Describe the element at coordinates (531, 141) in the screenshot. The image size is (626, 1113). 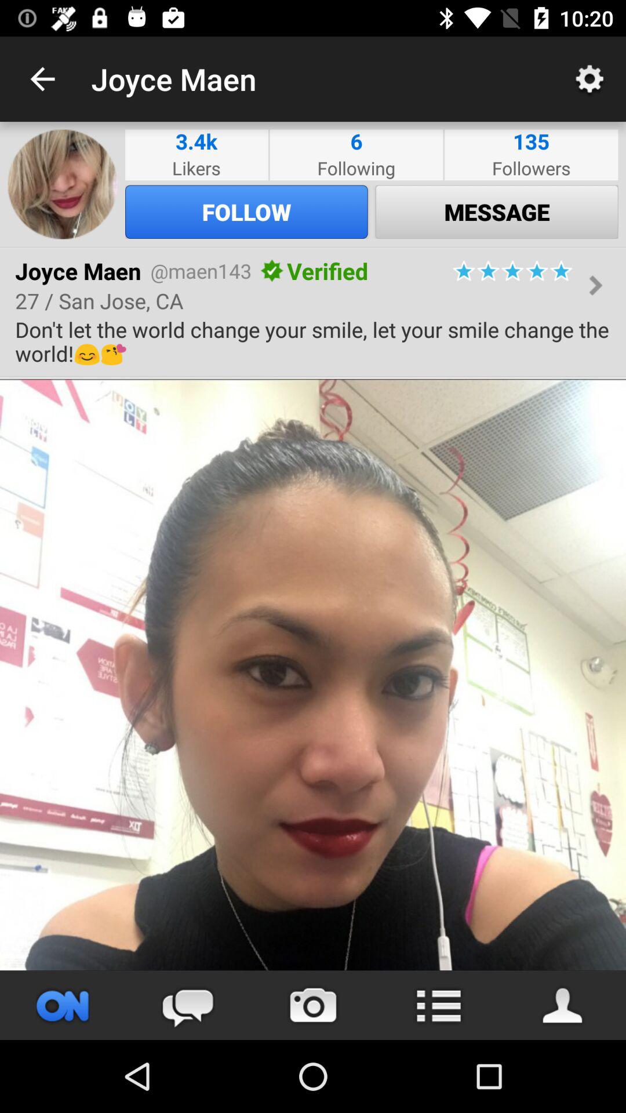
I see `launch 135 icon` at that location.